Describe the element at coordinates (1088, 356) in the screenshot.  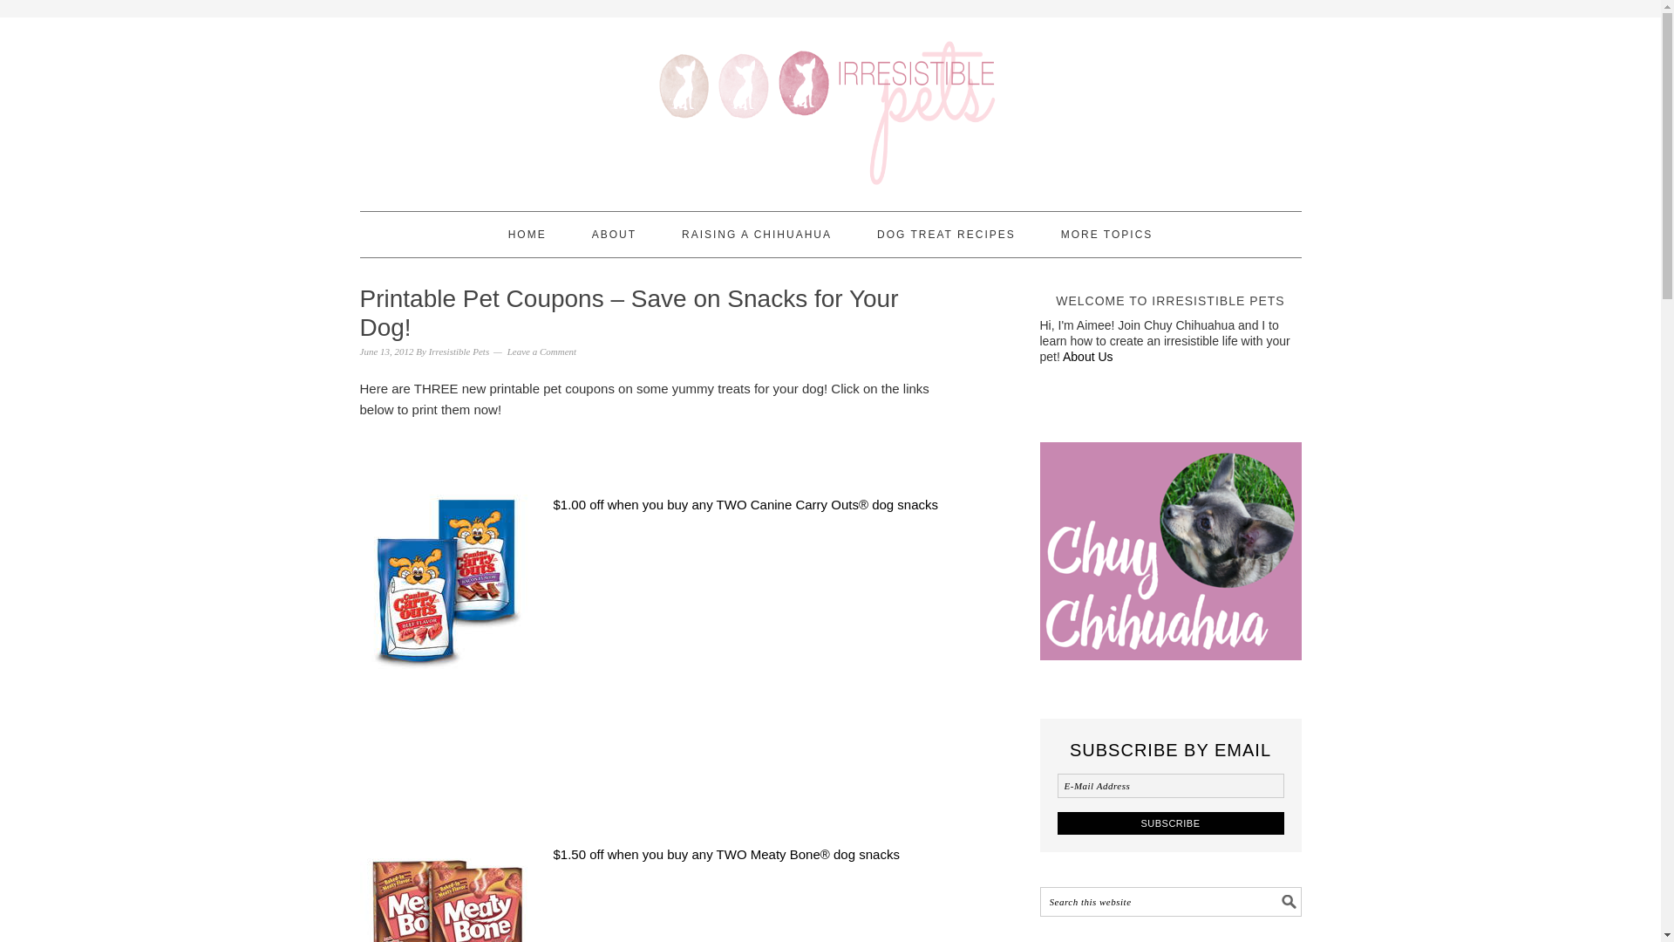
I see `About Us` at that location.